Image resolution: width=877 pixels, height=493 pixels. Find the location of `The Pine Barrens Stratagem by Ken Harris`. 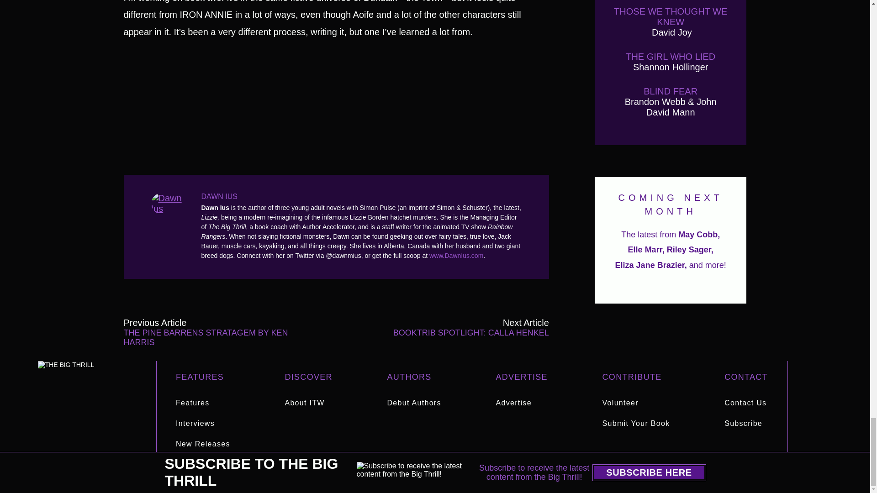

The Pine Barrens Stratagem by Ken Harris is located at coordinates (208, 332).